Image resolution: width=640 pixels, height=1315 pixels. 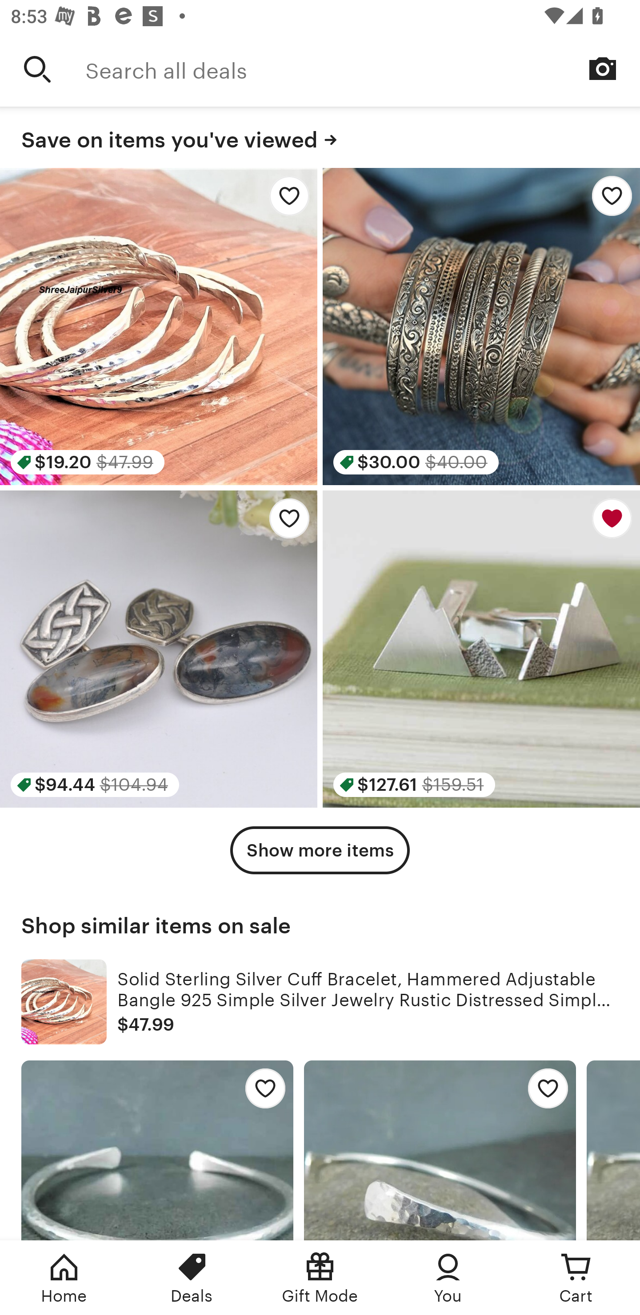 I want to click on Save on items you've viewed, so click(x=320, y=138).